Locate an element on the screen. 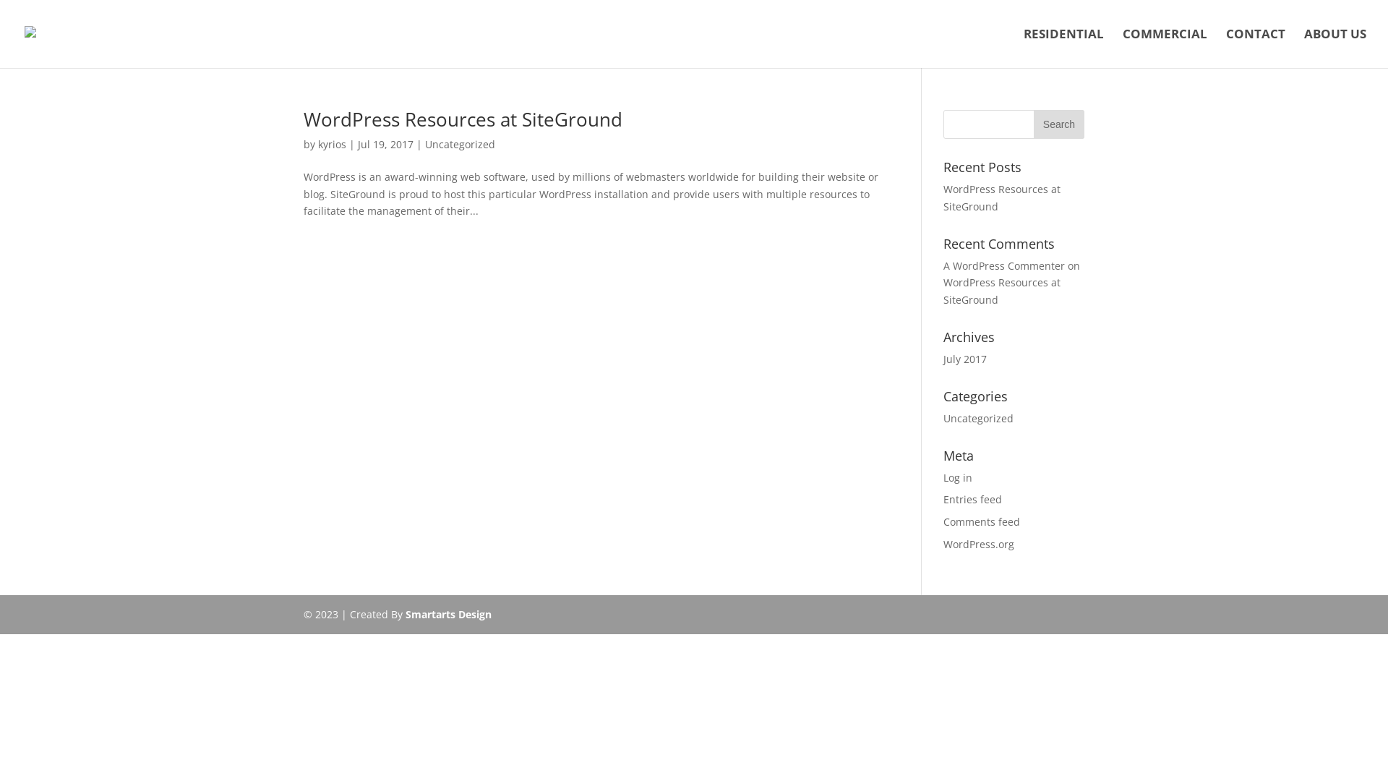  WordPress Resources at SiteGround is located at coordinates (1002, 198).